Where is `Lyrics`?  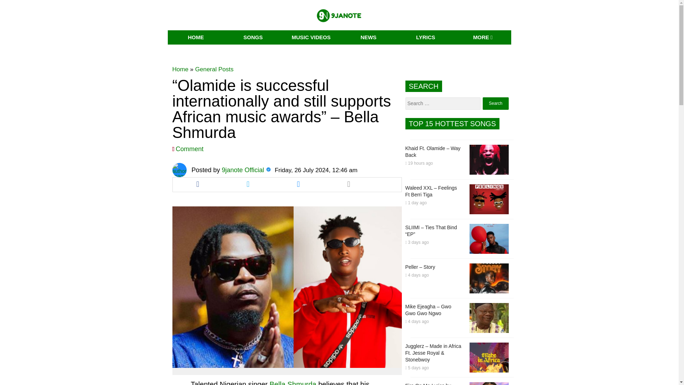
Lyrics is located at coordinates (425, 37).